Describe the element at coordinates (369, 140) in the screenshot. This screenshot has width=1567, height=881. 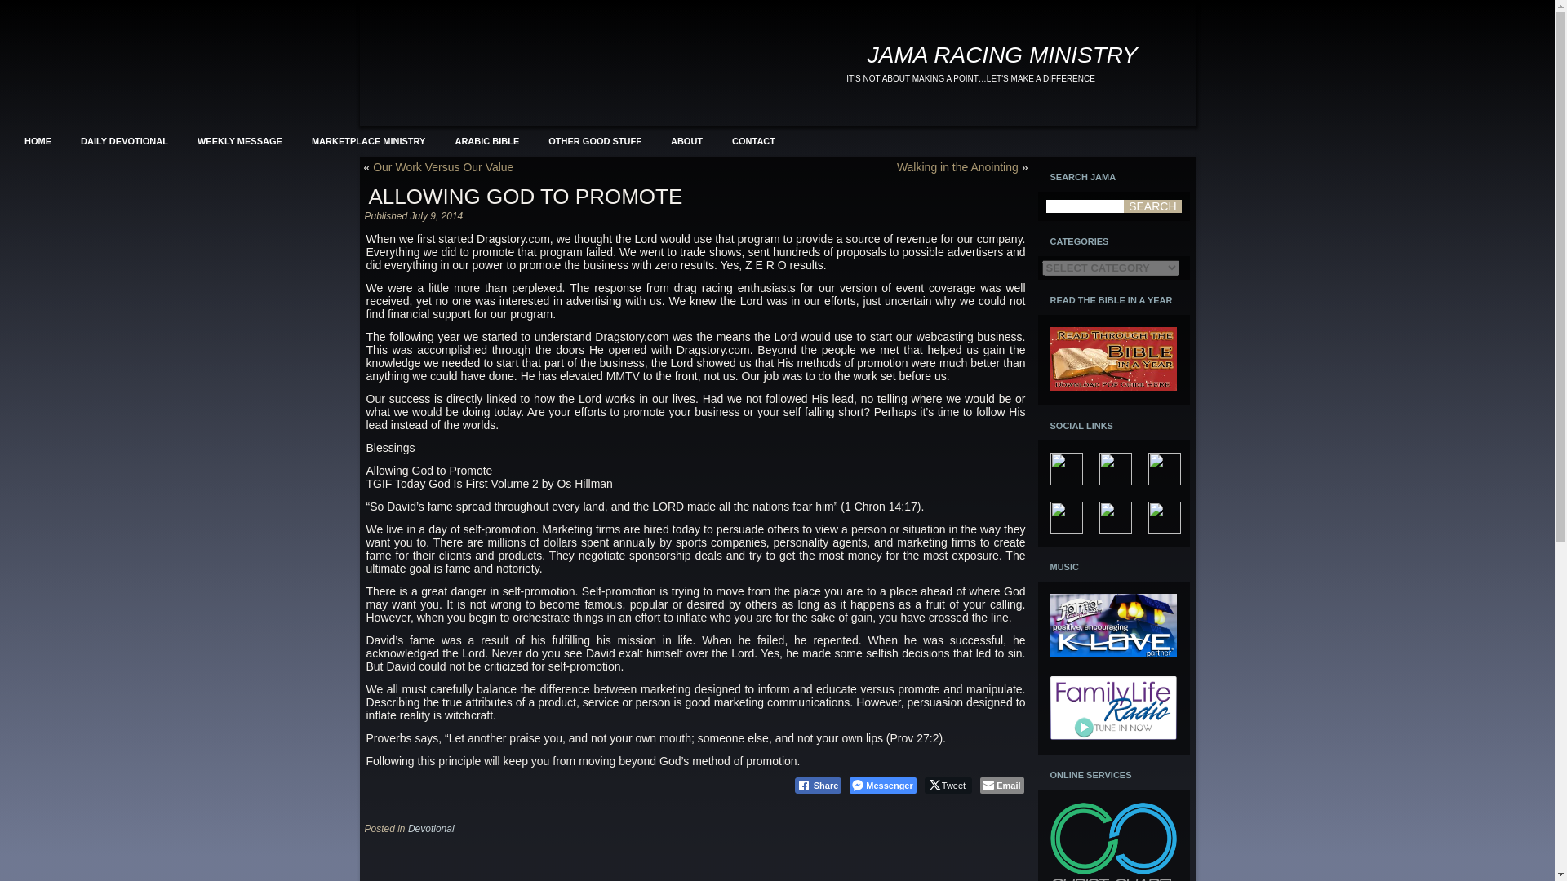
I see `MARKETPLACE MINISTRY` at that location.